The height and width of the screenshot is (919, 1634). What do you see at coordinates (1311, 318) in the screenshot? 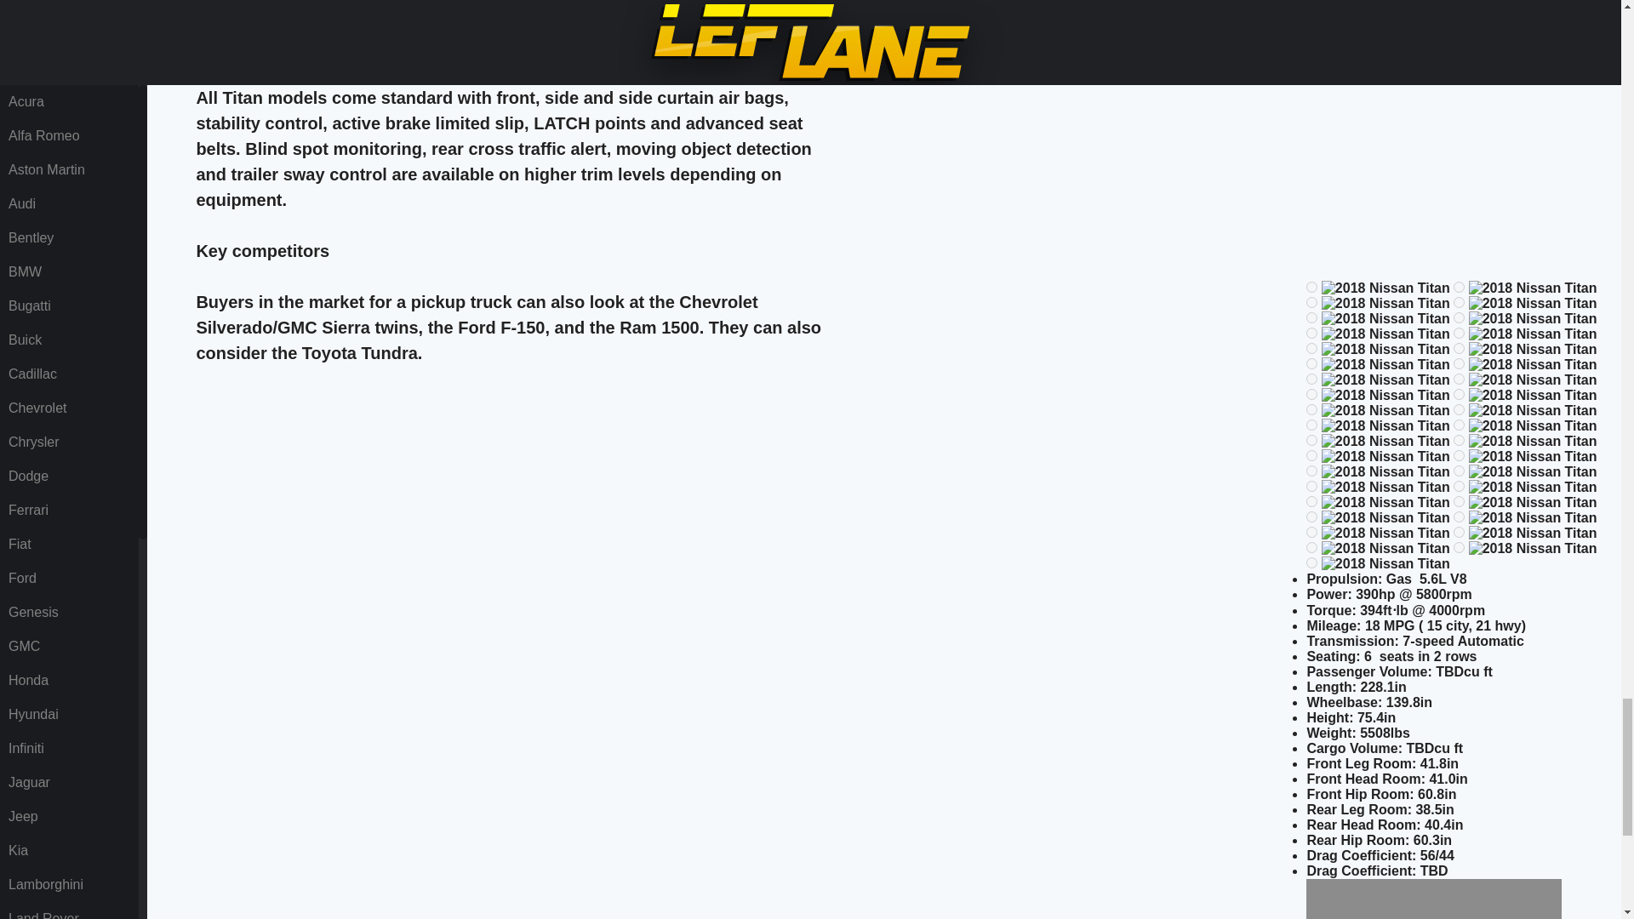
I see `on` at bounding box center [1311, 318].